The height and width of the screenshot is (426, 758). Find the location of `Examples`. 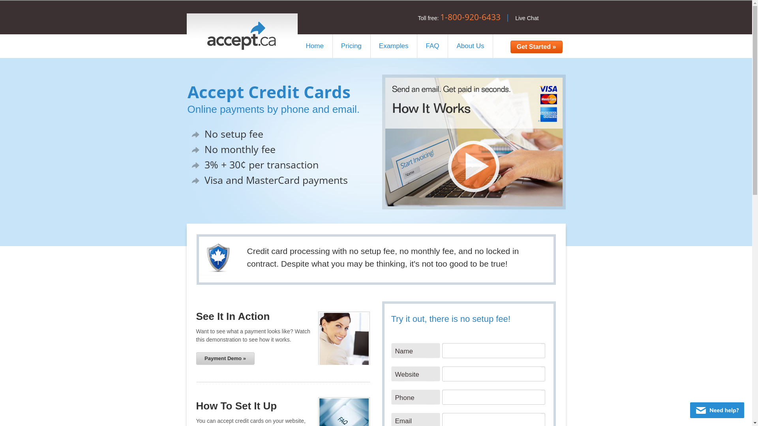

Examples is located at coordinates (394, 46).